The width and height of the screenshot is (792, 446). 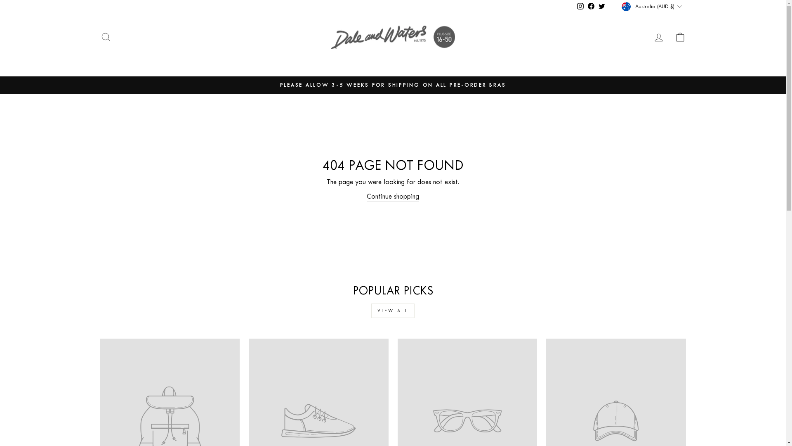 What do you see at coordinates (680, 37) in the screenshot?
I see `ICON-BAG-MINIMAL
CART` at bounding box center [680, 37].